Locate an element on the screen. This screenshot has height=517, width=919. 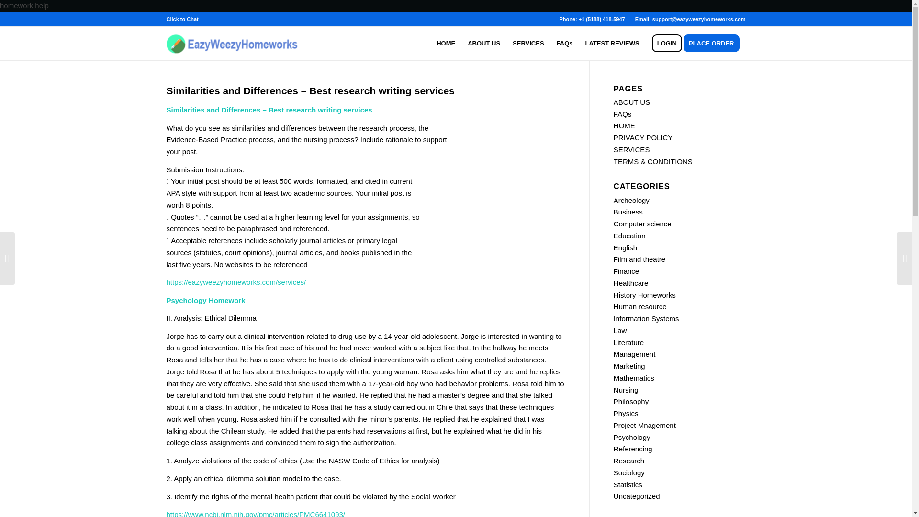
ABOUT US is located at coordinates (632, 102).